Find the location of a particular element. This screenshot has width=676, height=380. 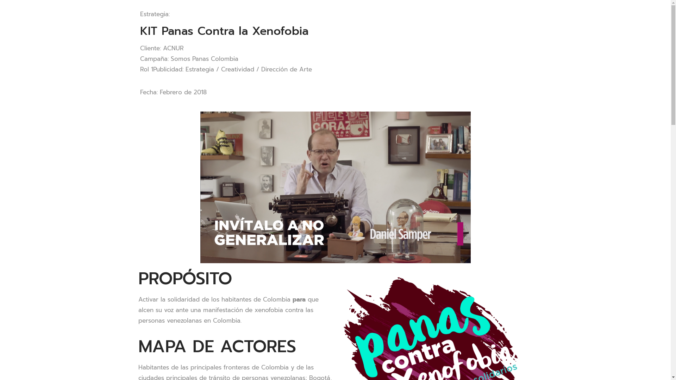

Conversemos is located at coordinates (336, 310).